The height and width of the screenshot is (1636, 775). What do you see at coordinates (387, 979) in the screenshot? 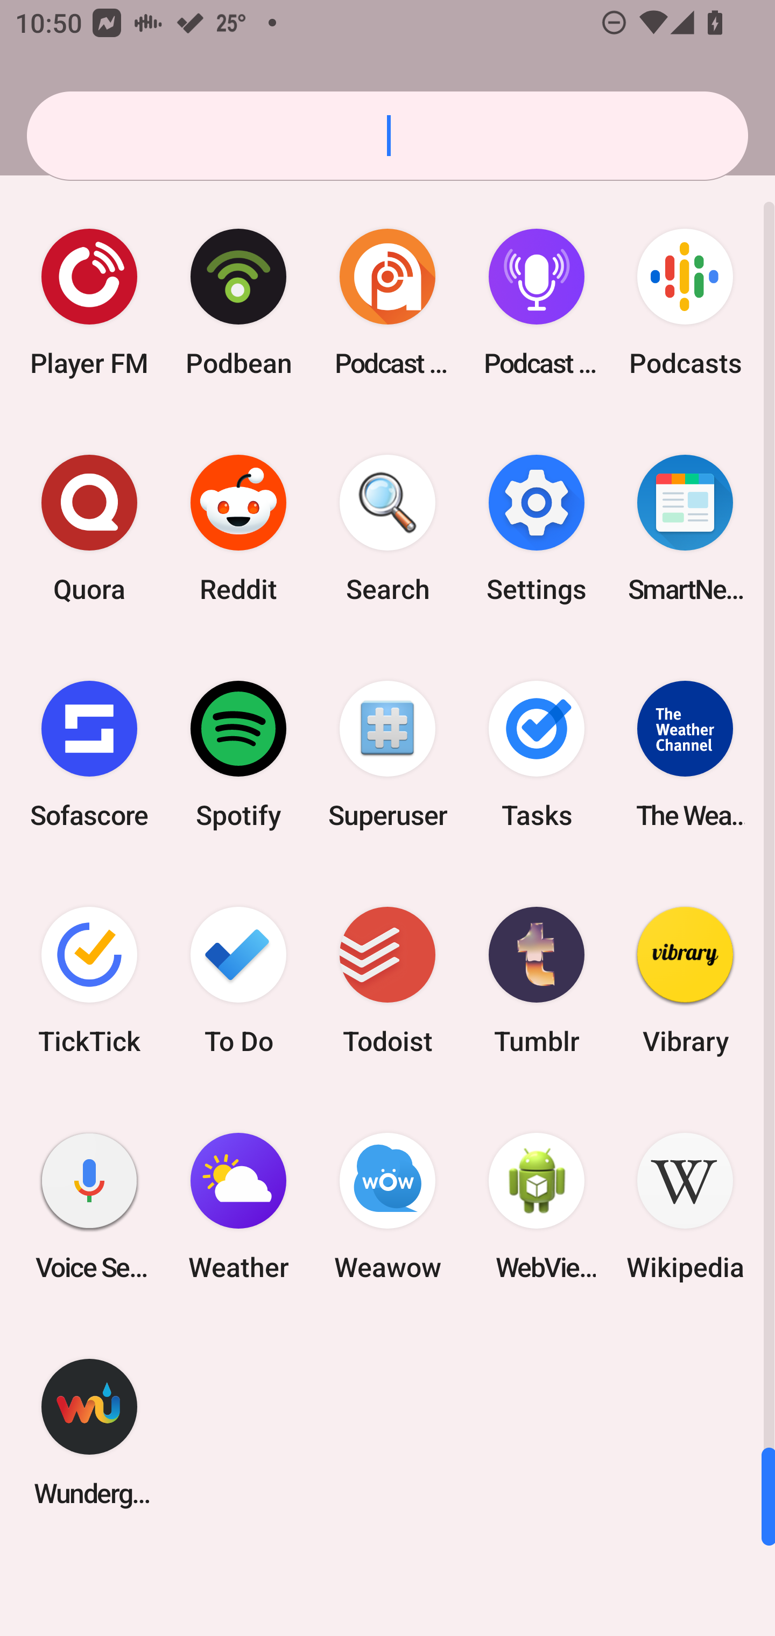
I see `Todoist` at bounding box center [387, 979].